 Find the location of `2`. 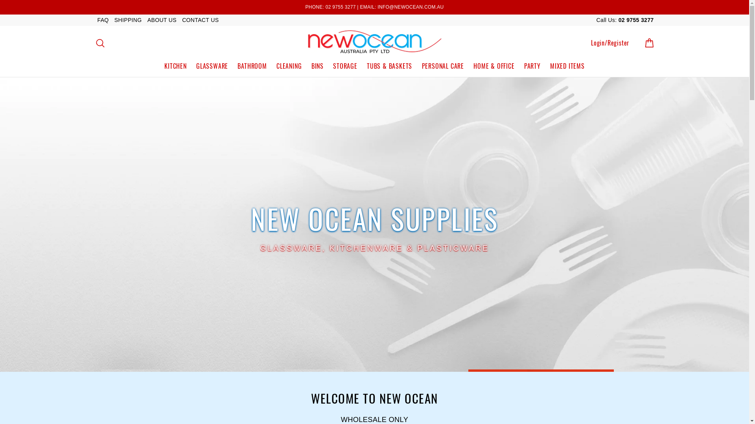

2 is located at coordinates (314, 369).